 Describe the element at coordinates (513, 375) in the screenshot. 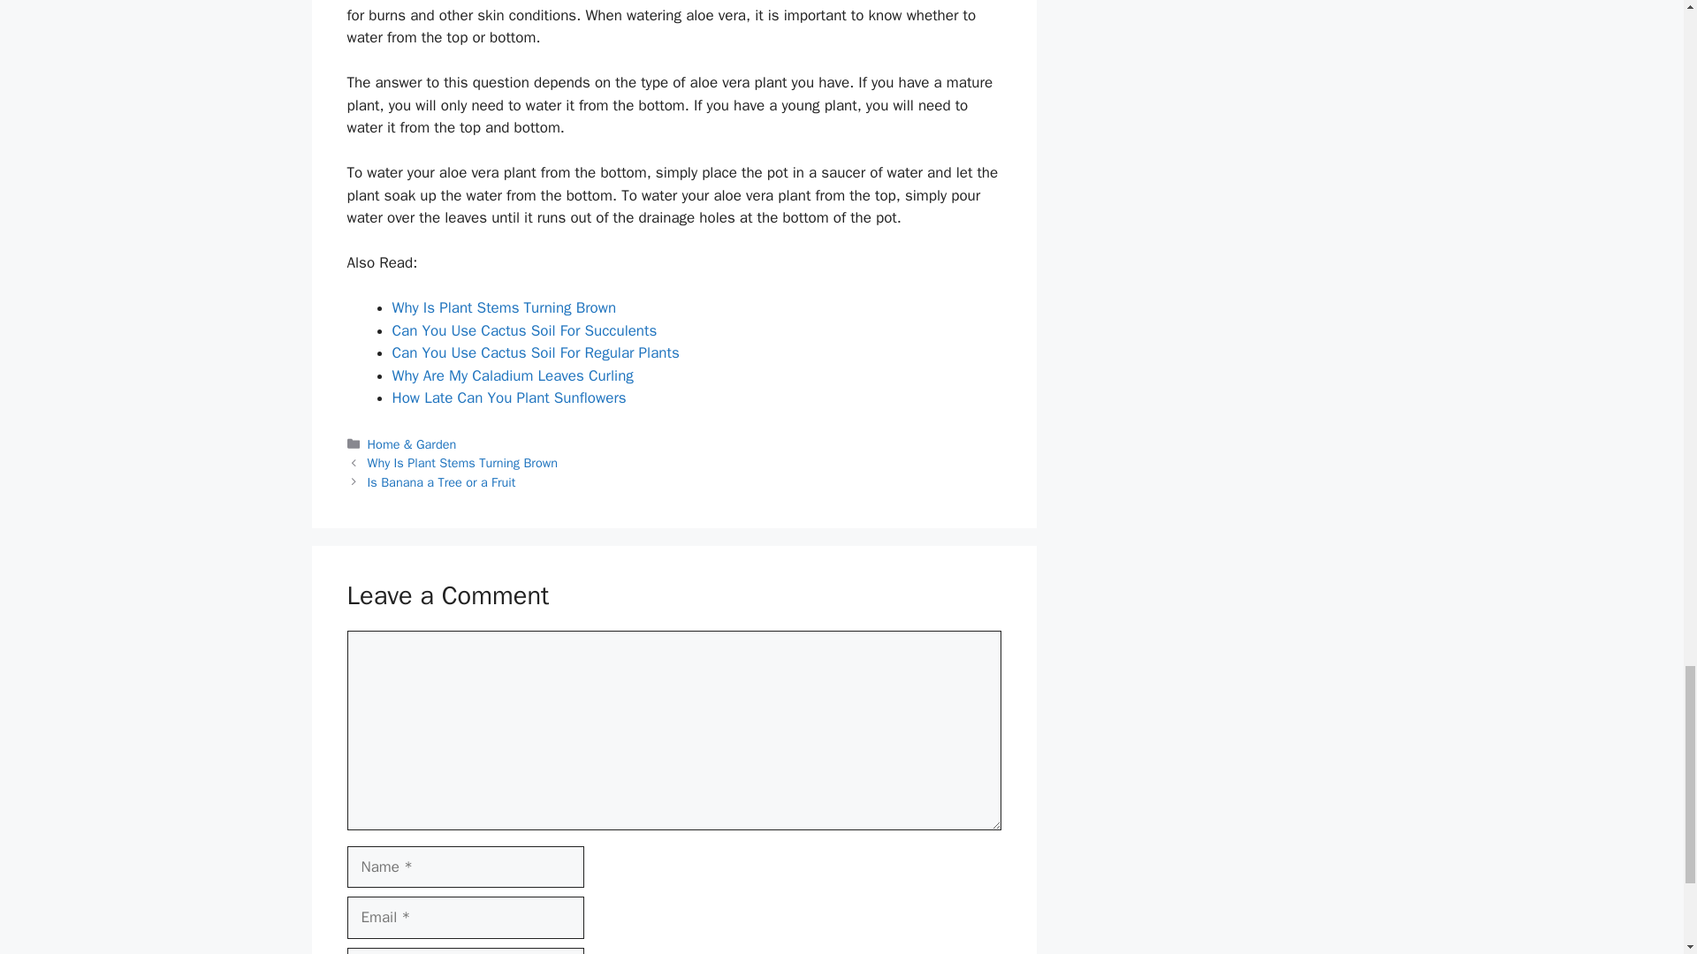

I see `Why Are My Caladium Leaves Curling` at that location.